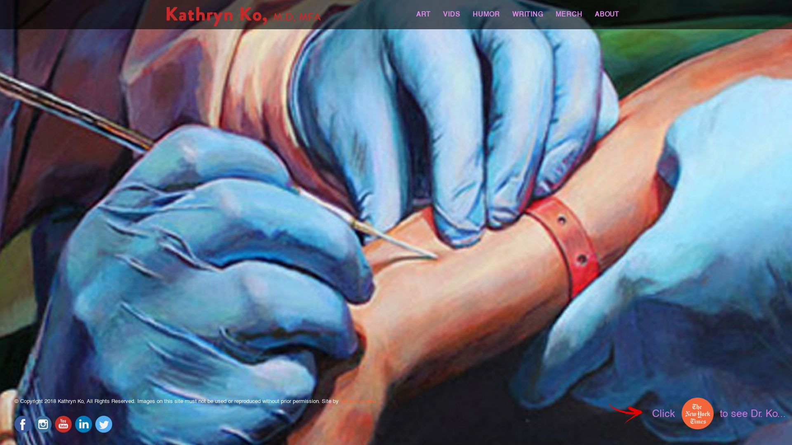 Image resolution: width=792 pixels, height=445 pixels. What do you see at coordinates (528, 20) in the screenshot?
I see `WRITING` at bounding box center [528, 20].